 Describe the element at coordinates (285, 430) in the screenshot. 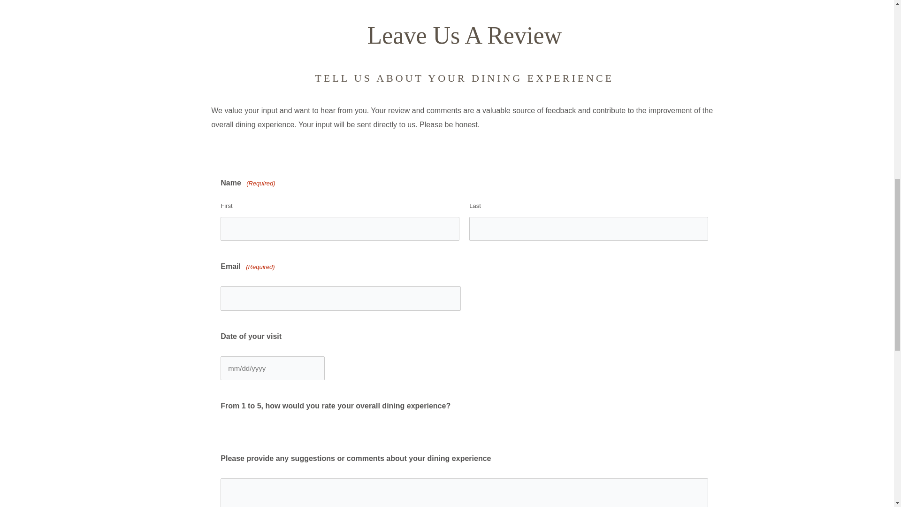

I see `3 stars` at that location.